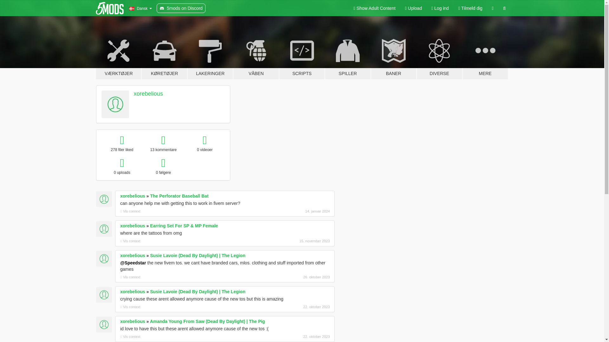 This screenshot has height=342, width=609. Describe the element at coordinates (296, 277) in the screenshot. I see `26. oktober 2023, 18.56` at that location.